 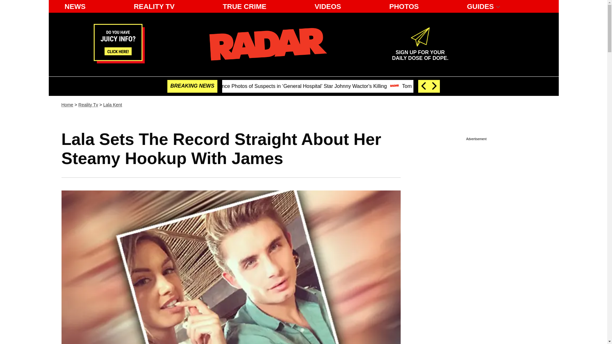 What do you see at coordinates (245, 6) in the screenshot?
I see `TRUE CRIME` at bounding box center [245, 6].